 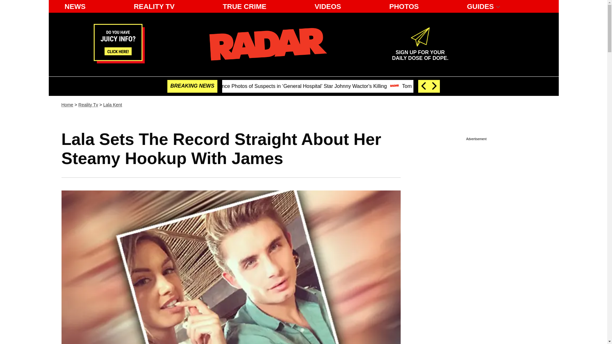 What do you see at coordinates (245, 6) in the screenshot?
I see `TRUE CRIME` at bounding box center [245, 6].